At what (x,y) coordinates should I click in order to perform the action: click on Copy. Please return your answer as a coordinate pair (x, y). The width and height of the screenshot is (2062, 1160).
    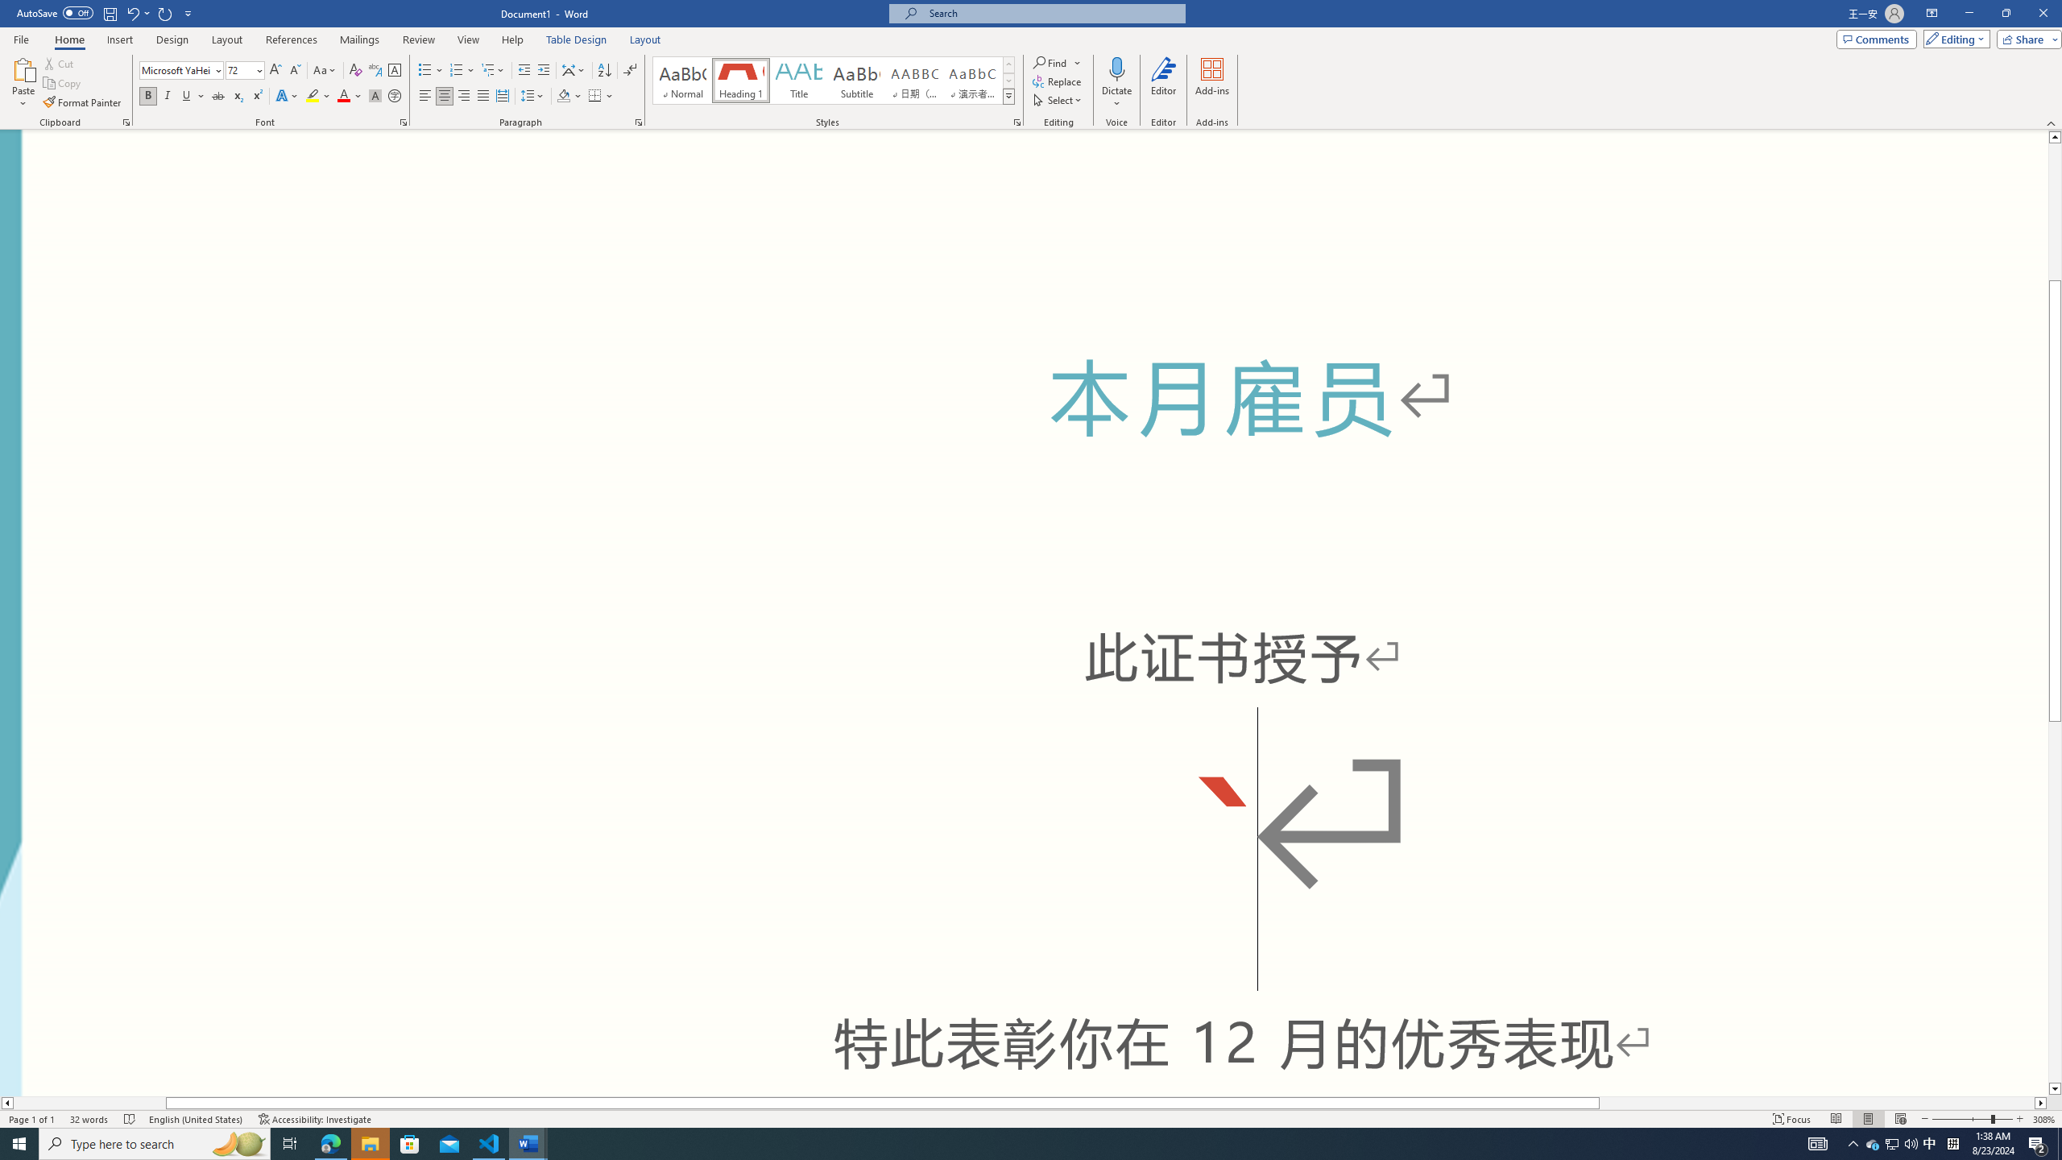
    Looking at the image, I should click on (64, 84).